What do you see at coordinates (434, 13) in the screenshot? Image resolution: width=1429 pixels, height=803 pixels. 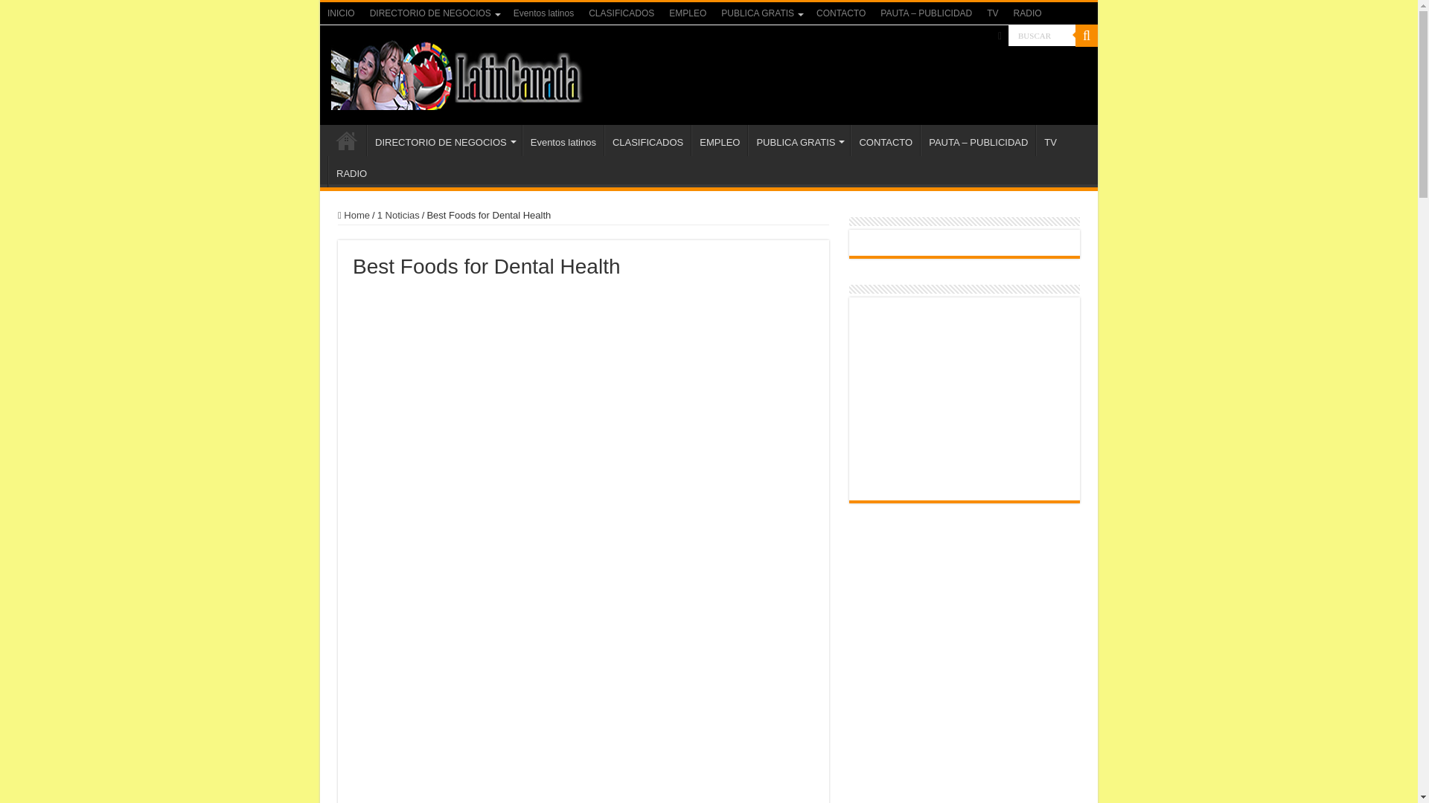 I see `DIRECTORIO DE NEGOCIOS` at bounding box center [434, 13].